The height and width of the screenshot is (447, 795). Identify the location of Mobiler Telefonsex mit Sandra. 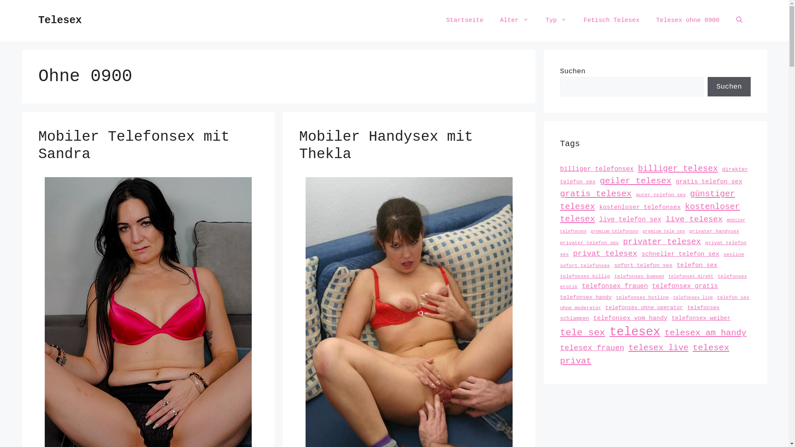
(134, 146).